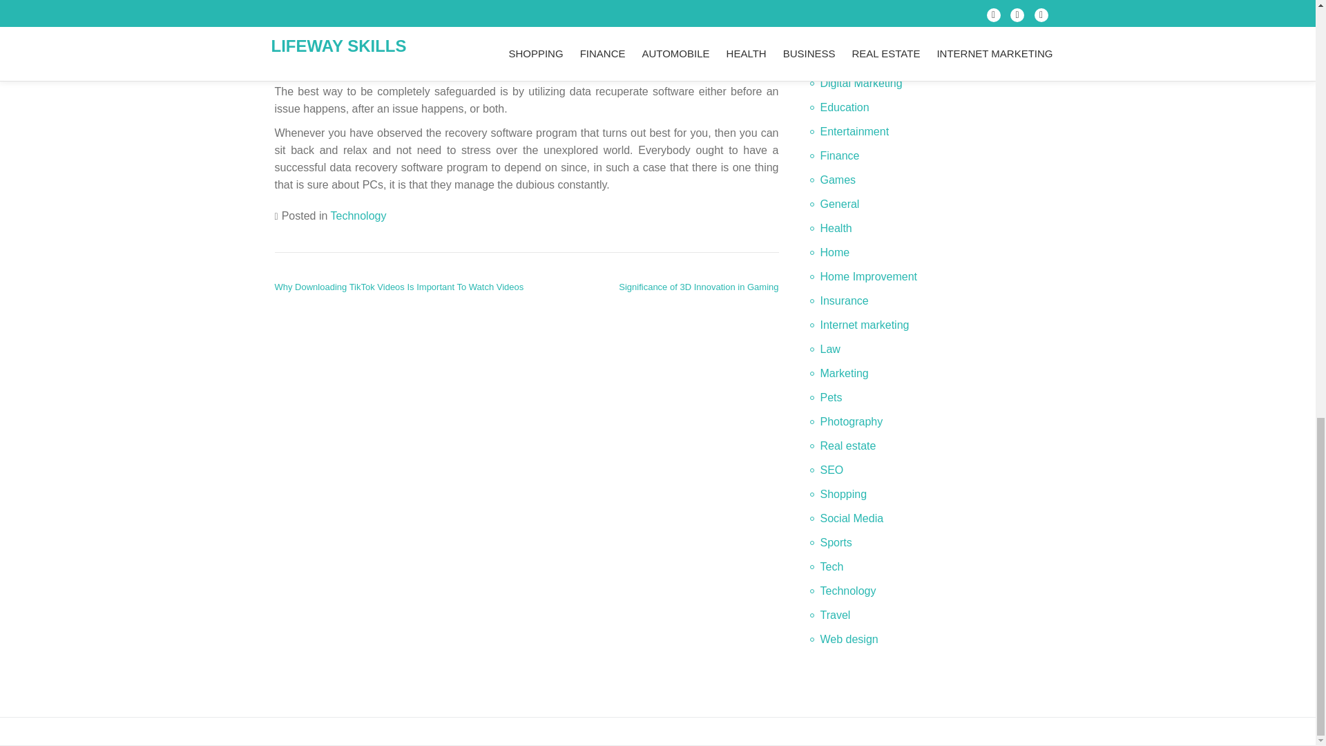 The image size is (1326, 746). I want to click on Significance of 3D Innovation in Gaming, so click(699, 287).